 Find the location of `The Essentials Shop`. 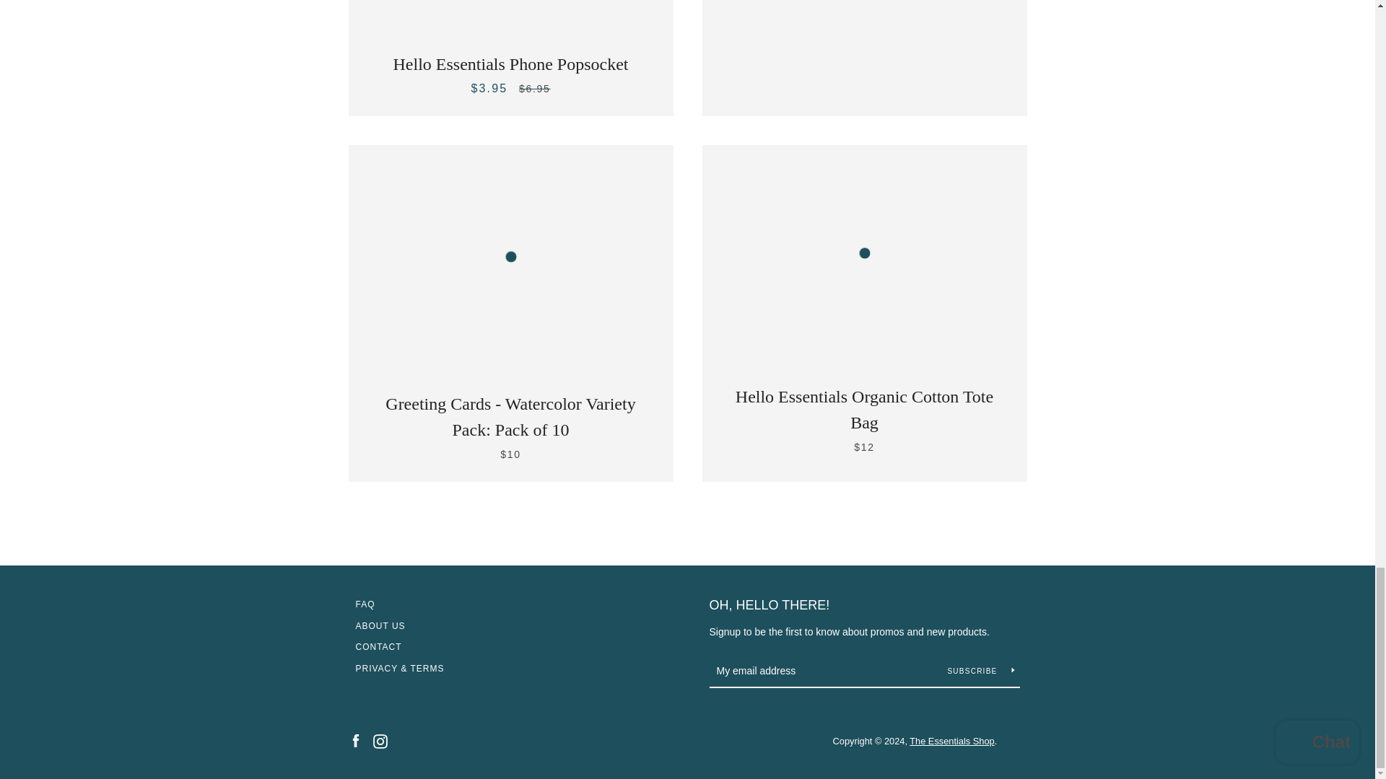

The Essentials Shop is located at coordinates (951, 740).